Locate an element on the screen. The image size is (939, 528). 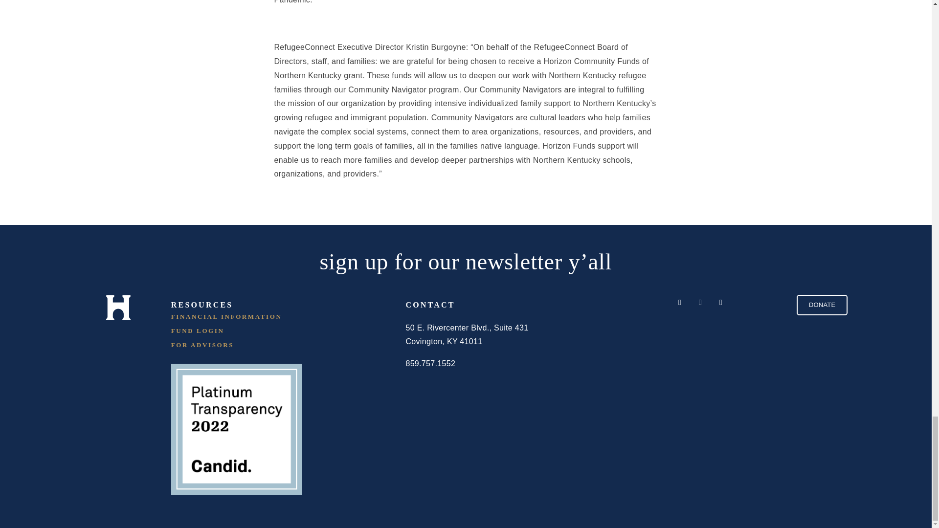
FINANCIAL INFORMATION is located at coordinates (270, 317).